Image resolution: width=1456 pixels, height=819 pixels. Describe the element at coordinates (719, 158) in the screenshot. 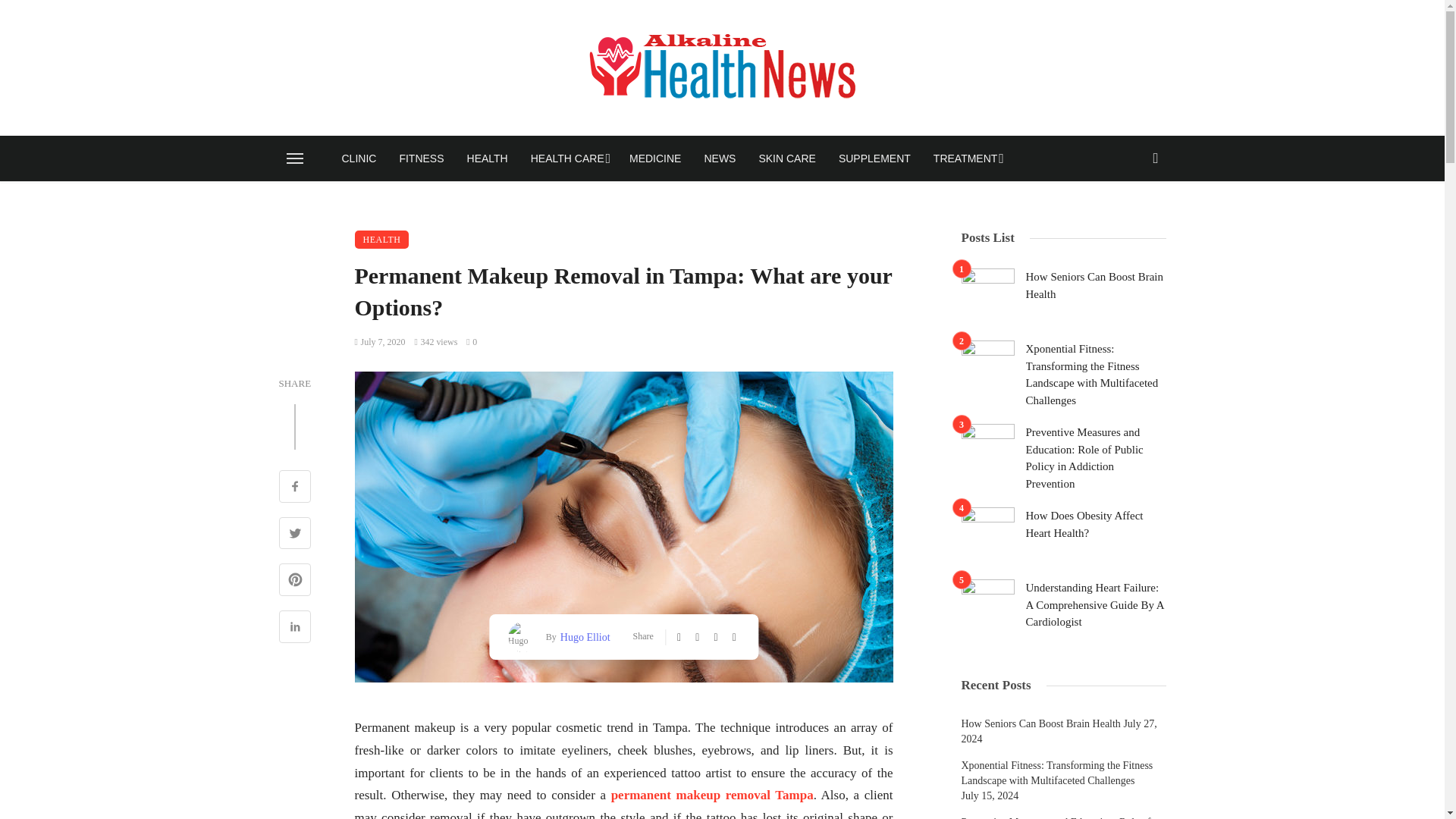

I see `NEWS` at that location.